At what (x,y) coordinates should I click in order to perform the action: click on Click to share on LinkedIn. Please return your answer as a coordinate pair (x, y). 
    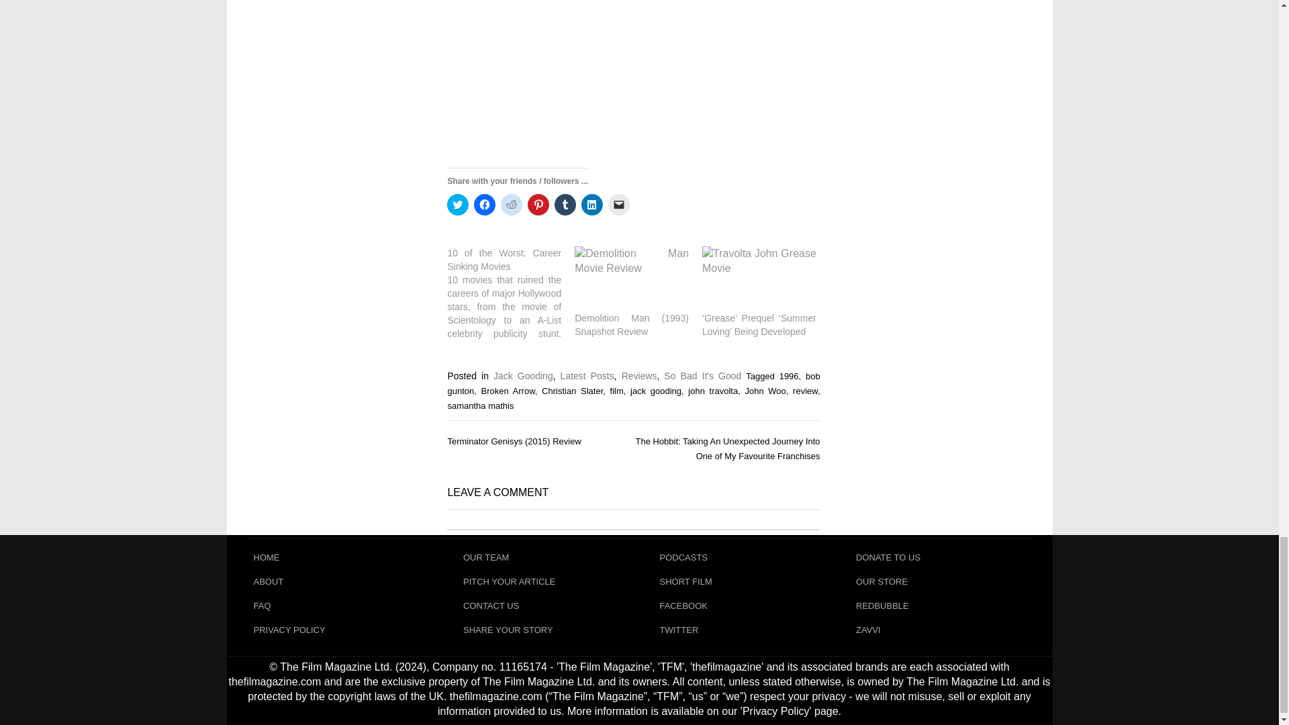
    Looking at the image, I should click on (592, 204).